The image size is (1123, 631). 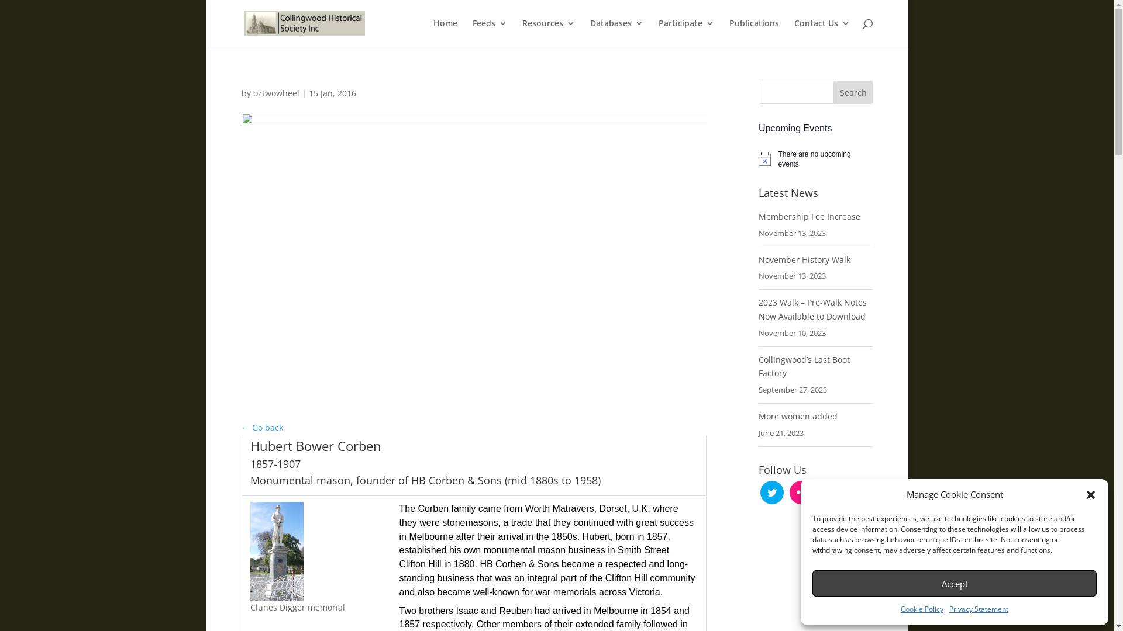 I want to click on oztwowheel, so click(x=276, y=93).